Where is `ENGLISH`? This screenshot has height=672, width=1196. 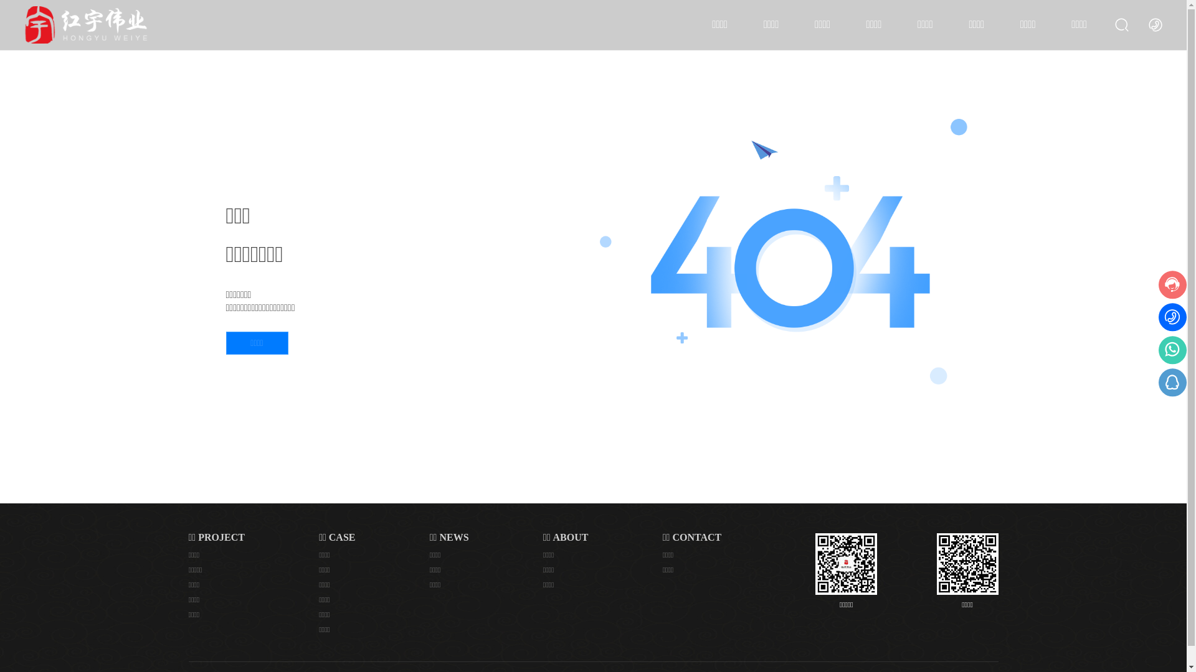 ENGLISH is located at coordinates (1156, 24).